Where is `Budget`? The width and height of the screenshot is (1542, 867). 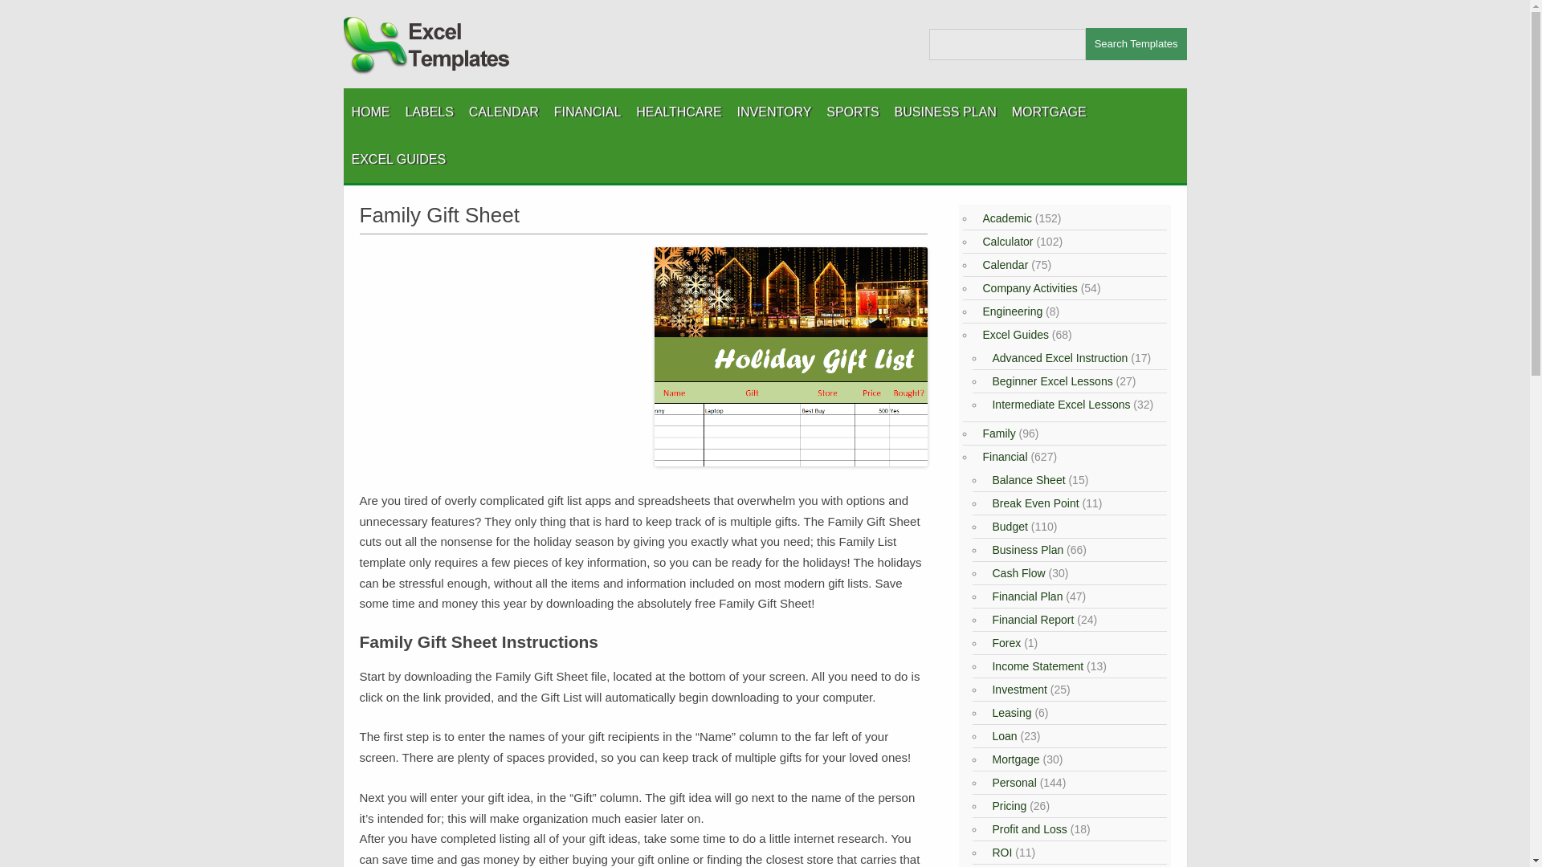 Budget is located at coordinates (1007, 527).